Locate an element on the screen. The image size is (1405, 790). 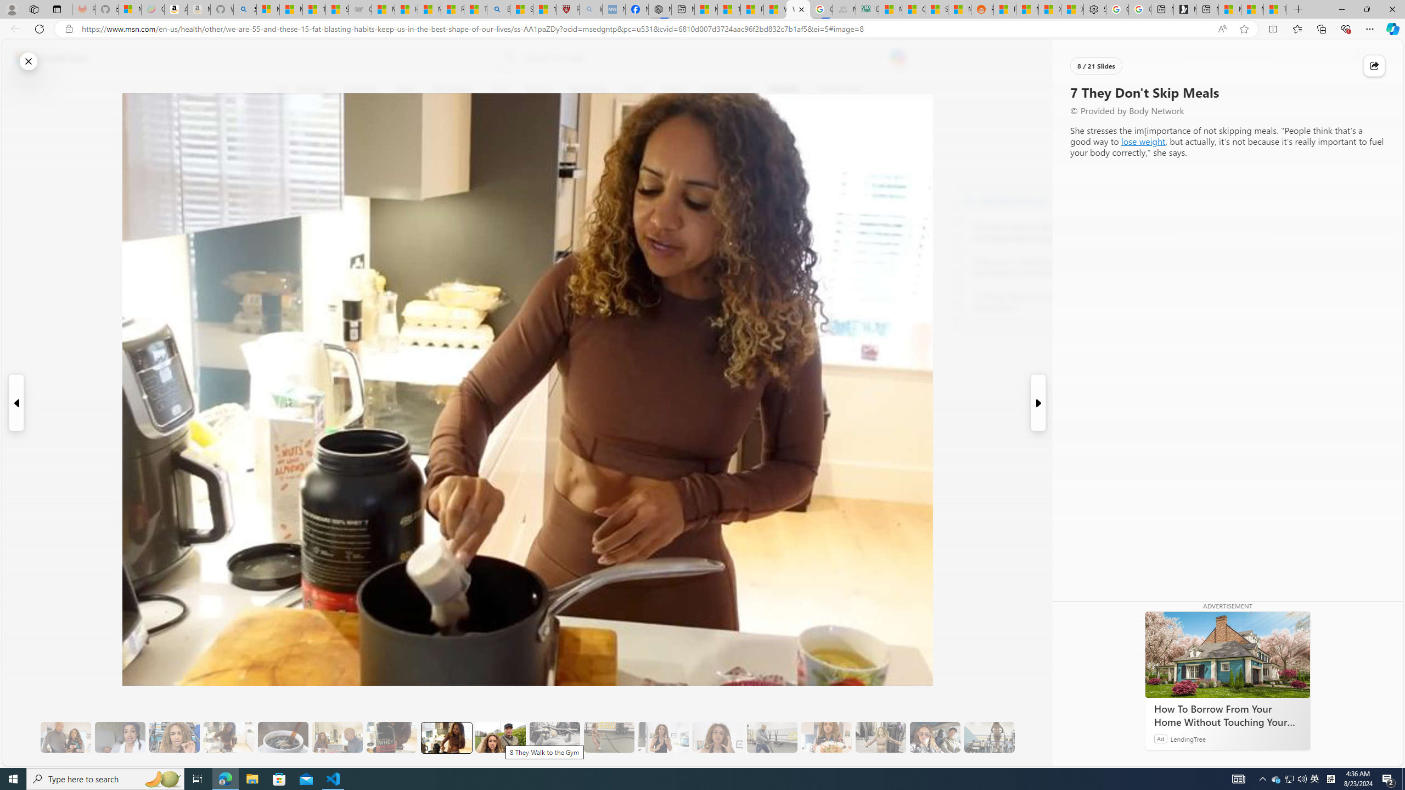
News is located at coordinates (405, 89).